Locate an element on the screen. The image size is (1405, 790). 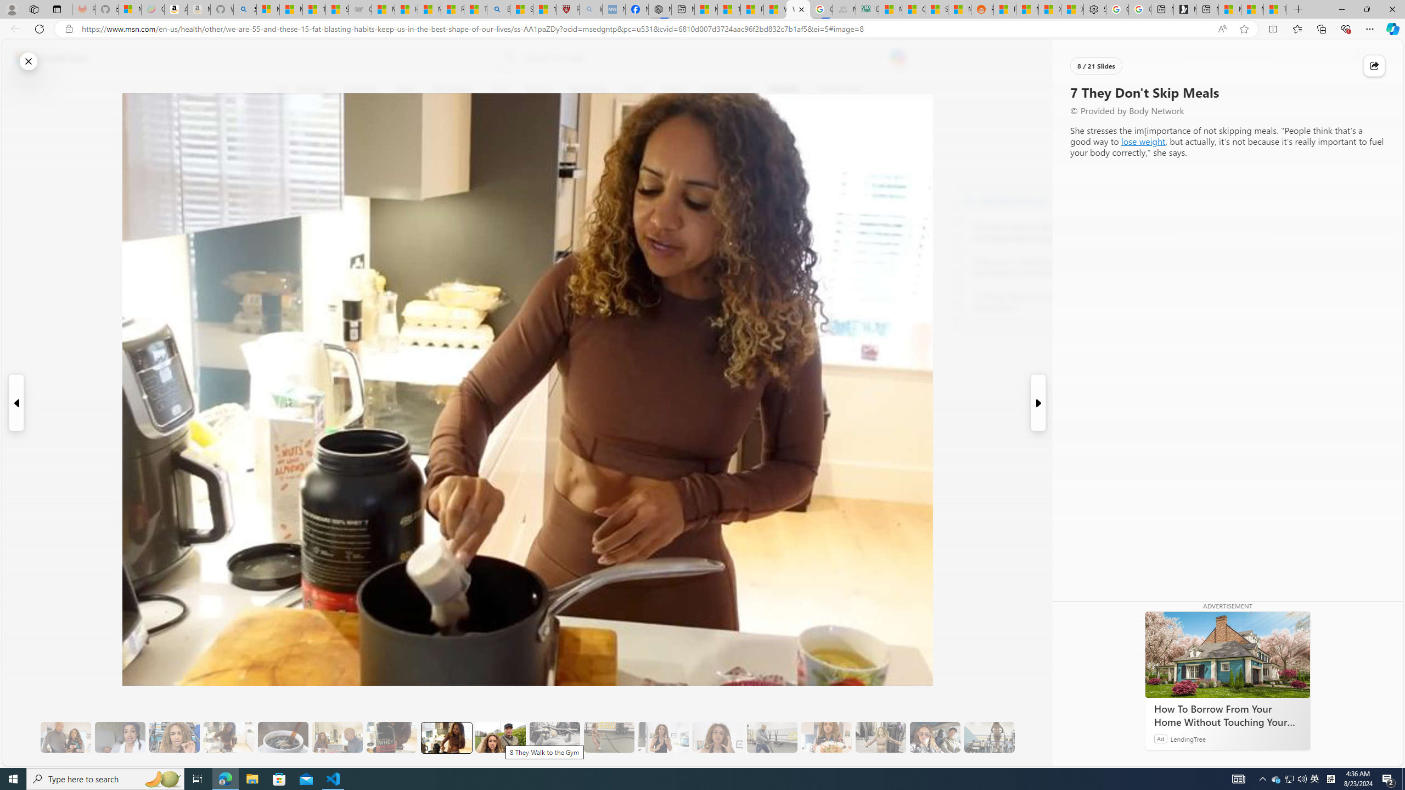
News is located at coordinates (405, 89).